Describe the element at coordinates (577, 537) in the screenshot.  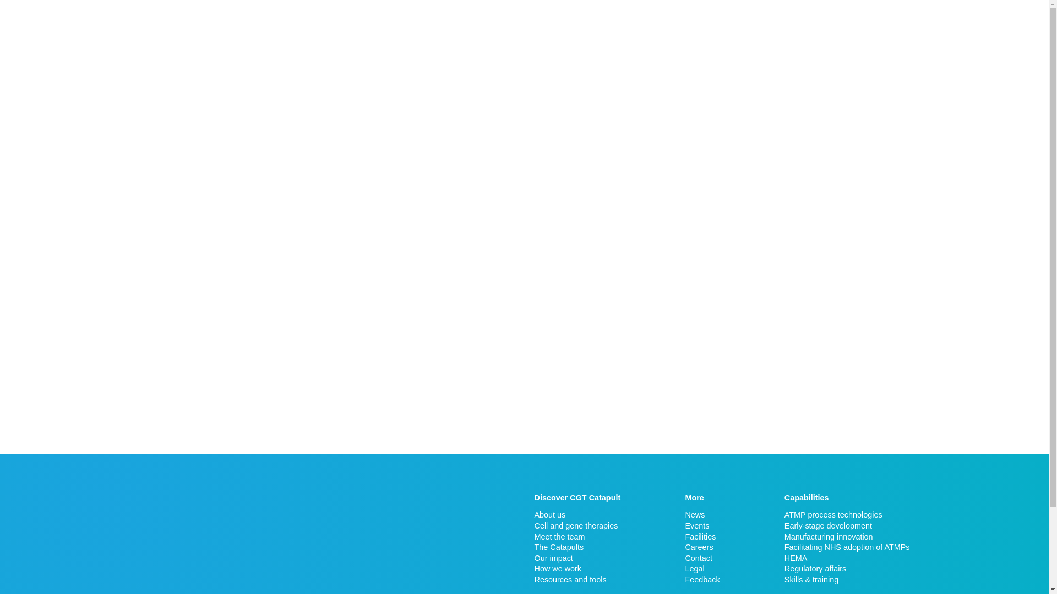
I see `Meet the team` at that location.